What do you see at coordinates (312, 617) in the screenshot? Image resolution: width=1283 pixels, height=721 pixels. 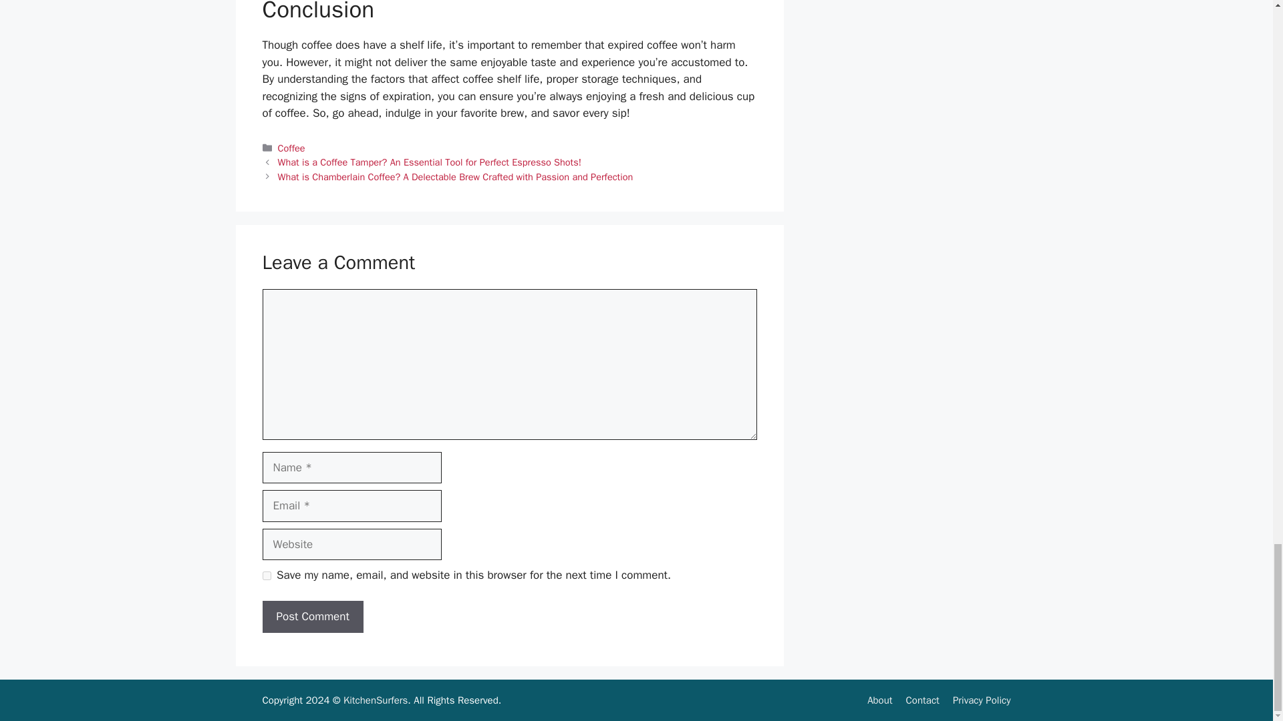 I see `Post Comment` at bounding box center [312, 617].